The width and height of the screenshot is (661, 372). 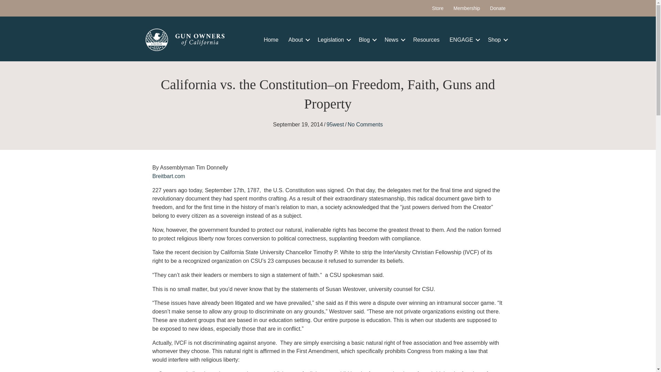 What do you see at coordinates (498, 8) in the screenshot?
I see `Donate` at bounding box center [498, 8].